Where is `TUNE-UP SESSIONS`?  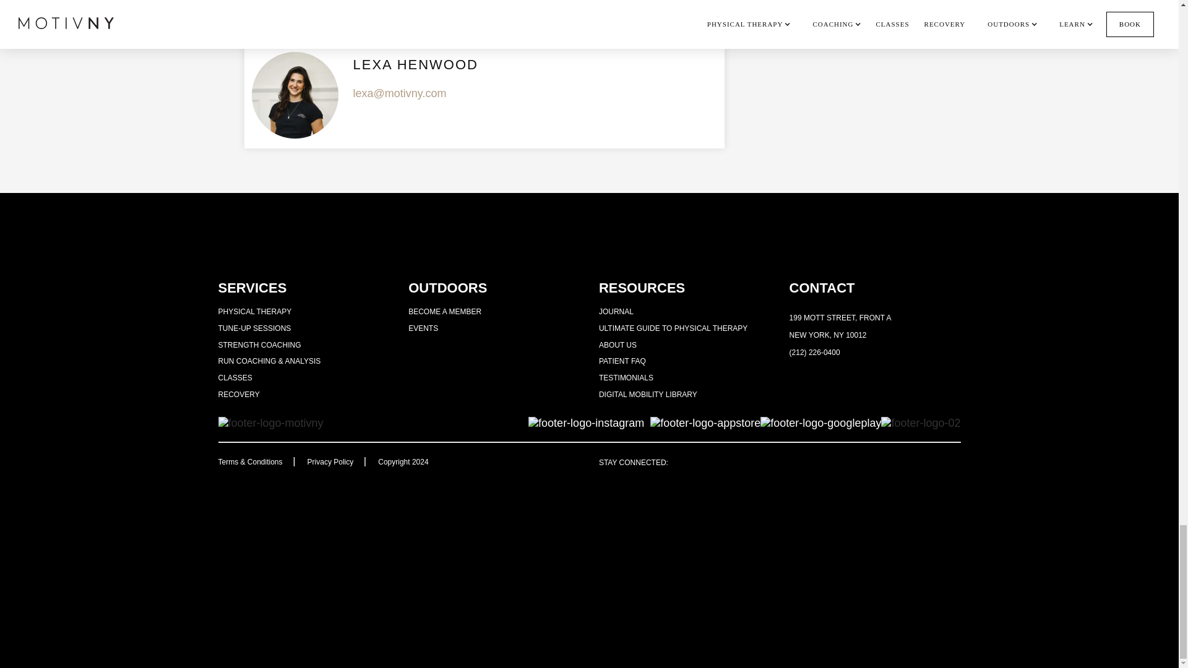
TUNE-UP SESSIONS is located at coordinates (254, 328).